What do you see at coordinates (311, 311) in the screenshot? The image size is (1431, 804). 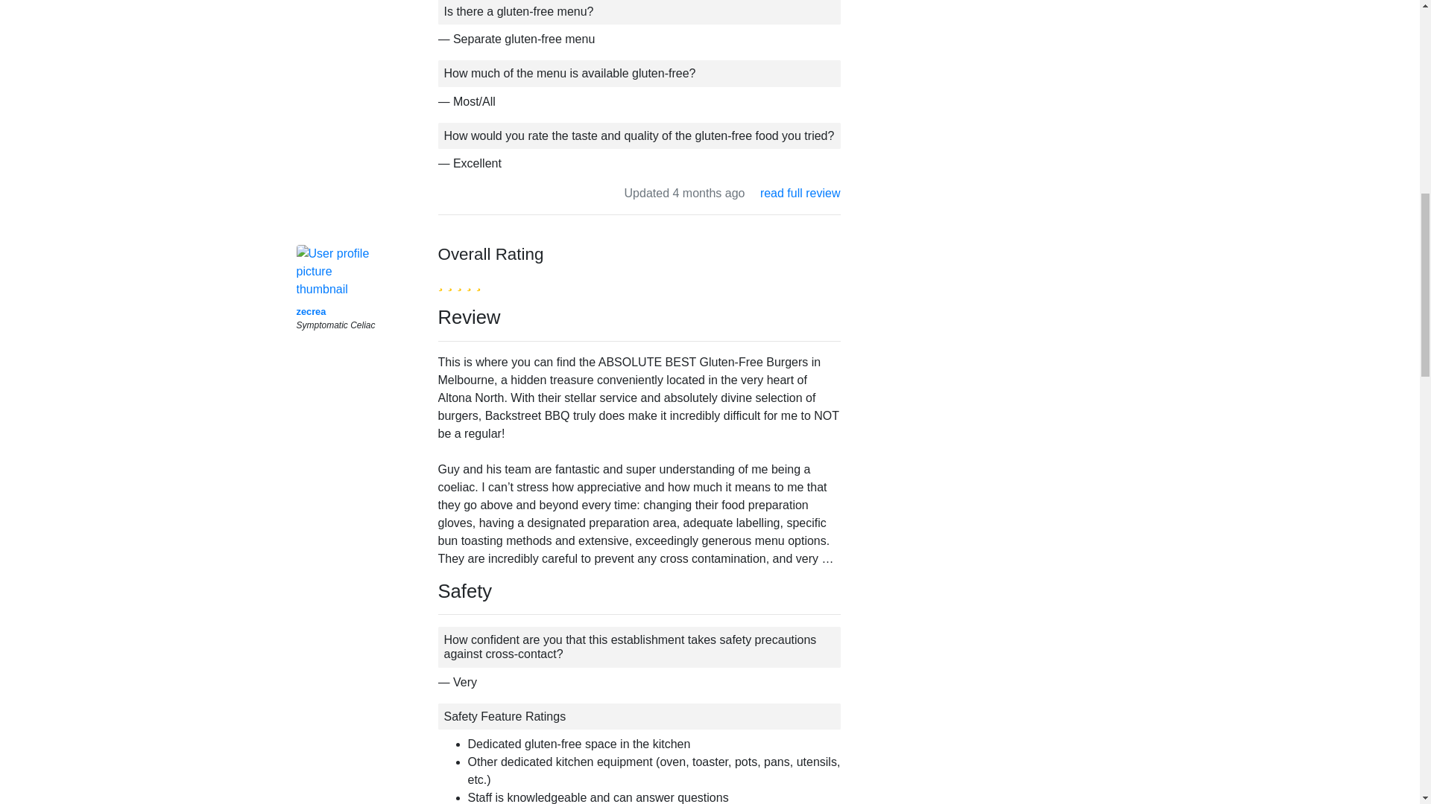 I see `zecrea` at bounding box center [311, 311].